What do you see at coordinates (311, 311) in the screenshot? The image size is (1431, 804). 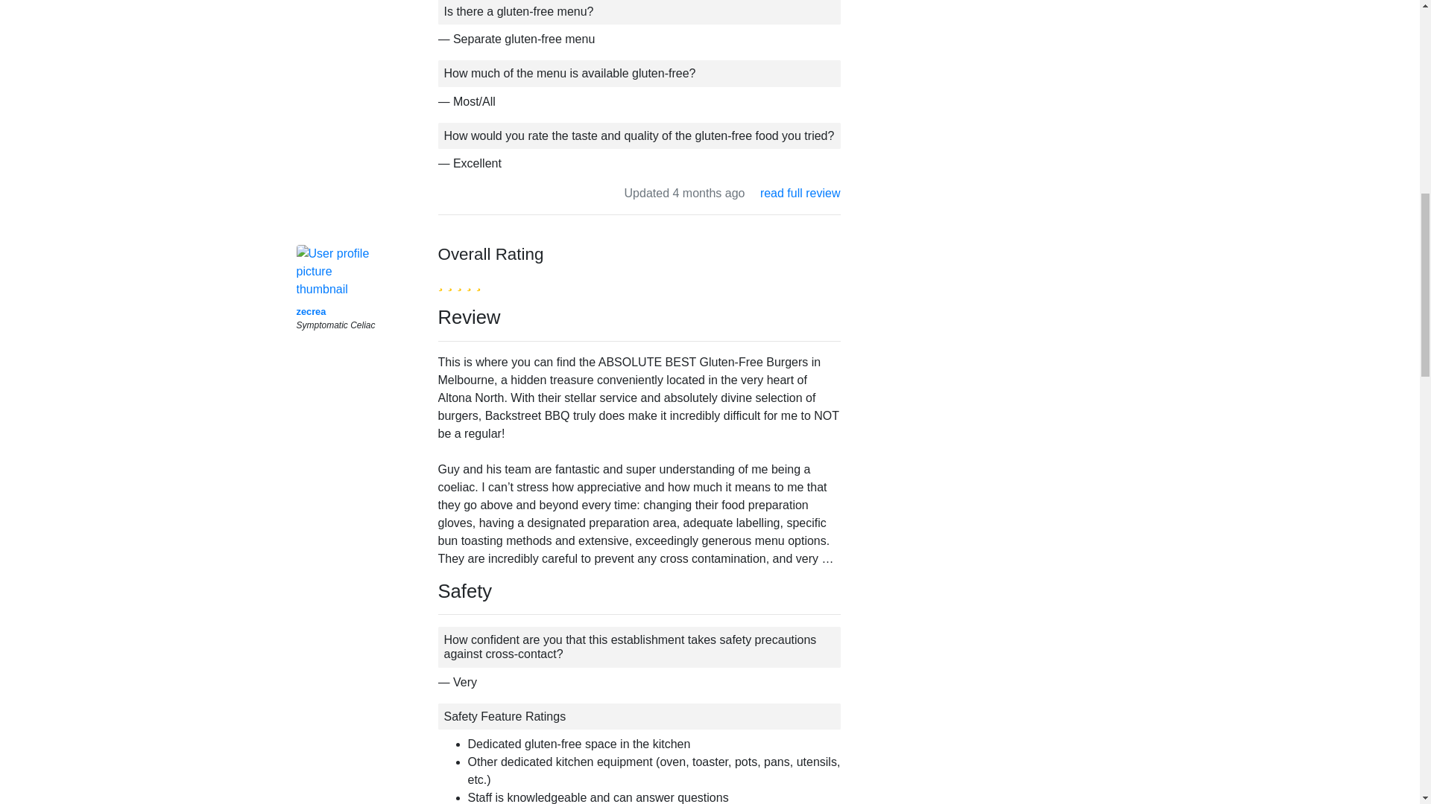 I see `zecrea` at bounding box center [311, 311].